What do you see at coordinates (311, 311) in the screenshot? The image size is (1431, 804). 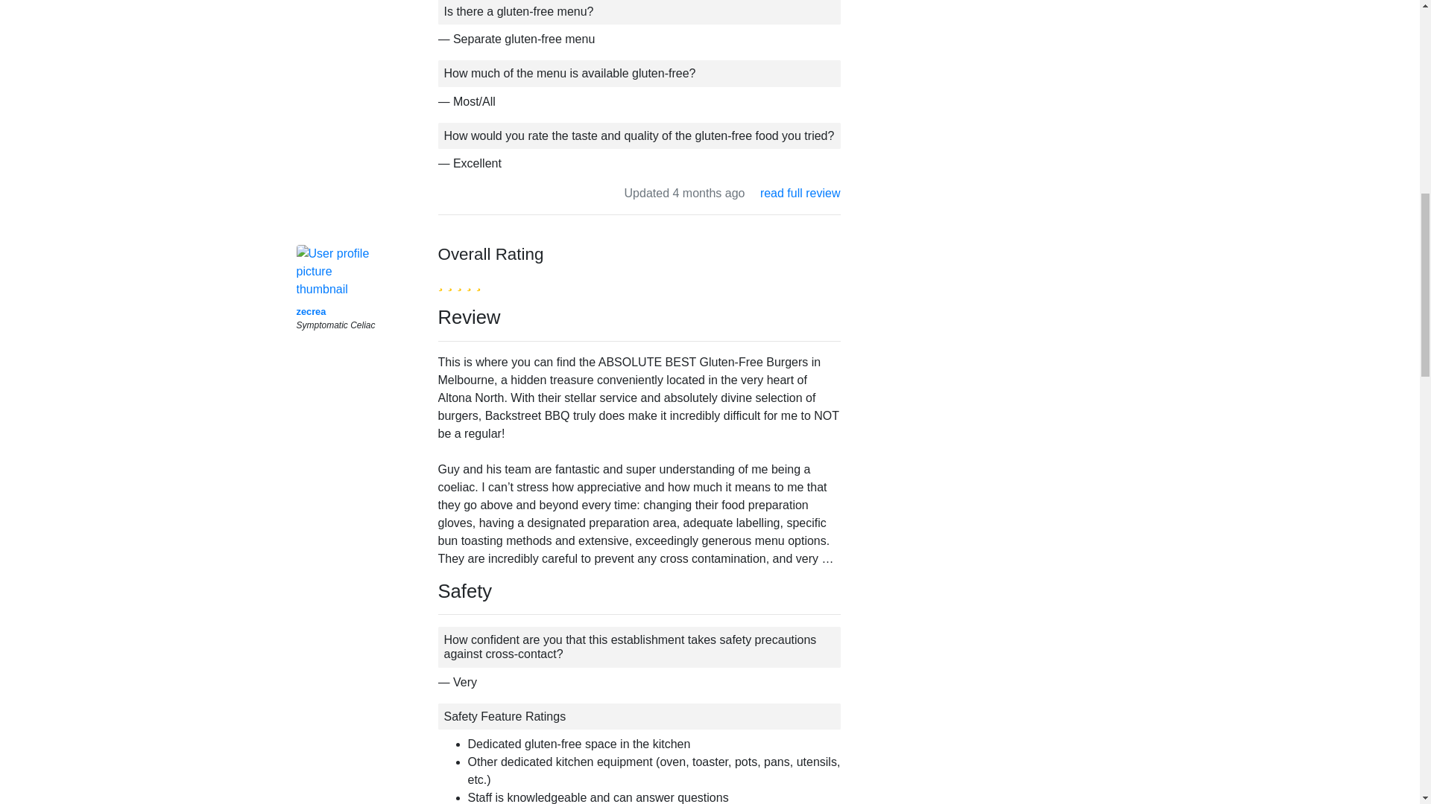 I see `zecrea` at bounding box center [311, 311].